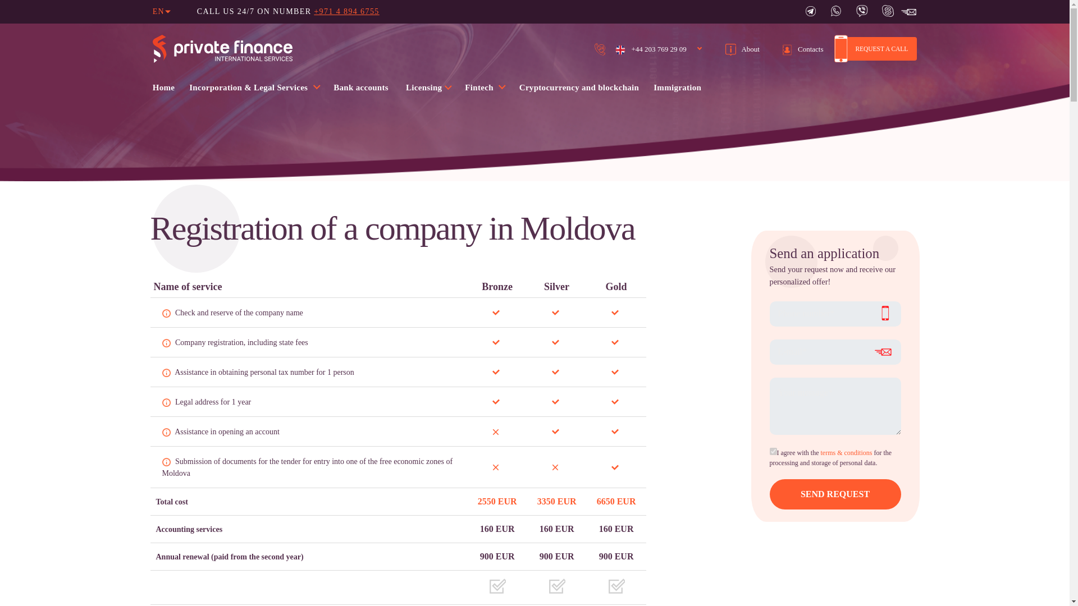 This screenshot has height=606, width=1078. I want to click on About, so click(742, 49).